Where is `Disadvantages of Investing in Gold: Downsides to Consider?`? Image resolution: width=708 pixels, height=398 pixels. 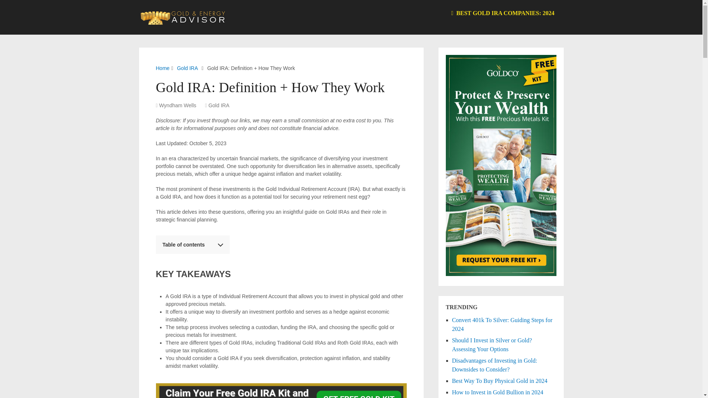 Disadvantages of Investing in Gold: Downsides to Consider? is located at coordinates (495, 365).